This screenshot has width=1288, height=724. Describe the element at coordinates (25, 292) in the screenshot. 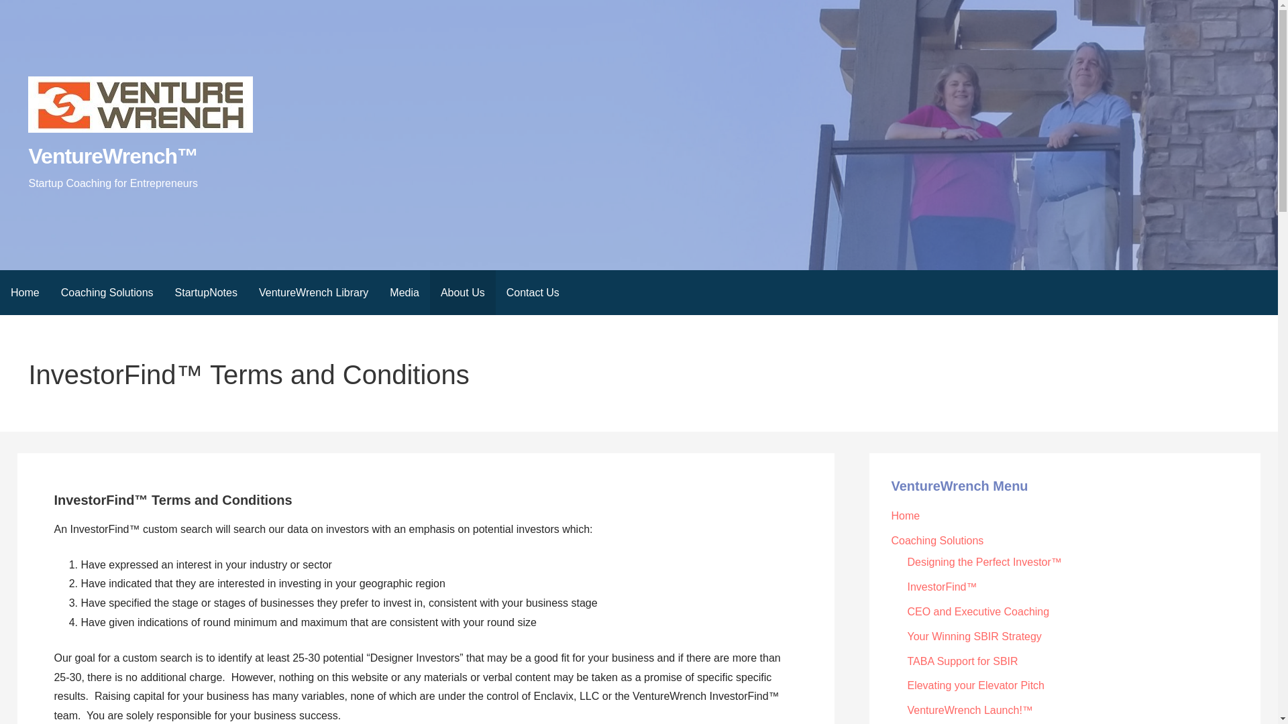

I see `Home` at that location.